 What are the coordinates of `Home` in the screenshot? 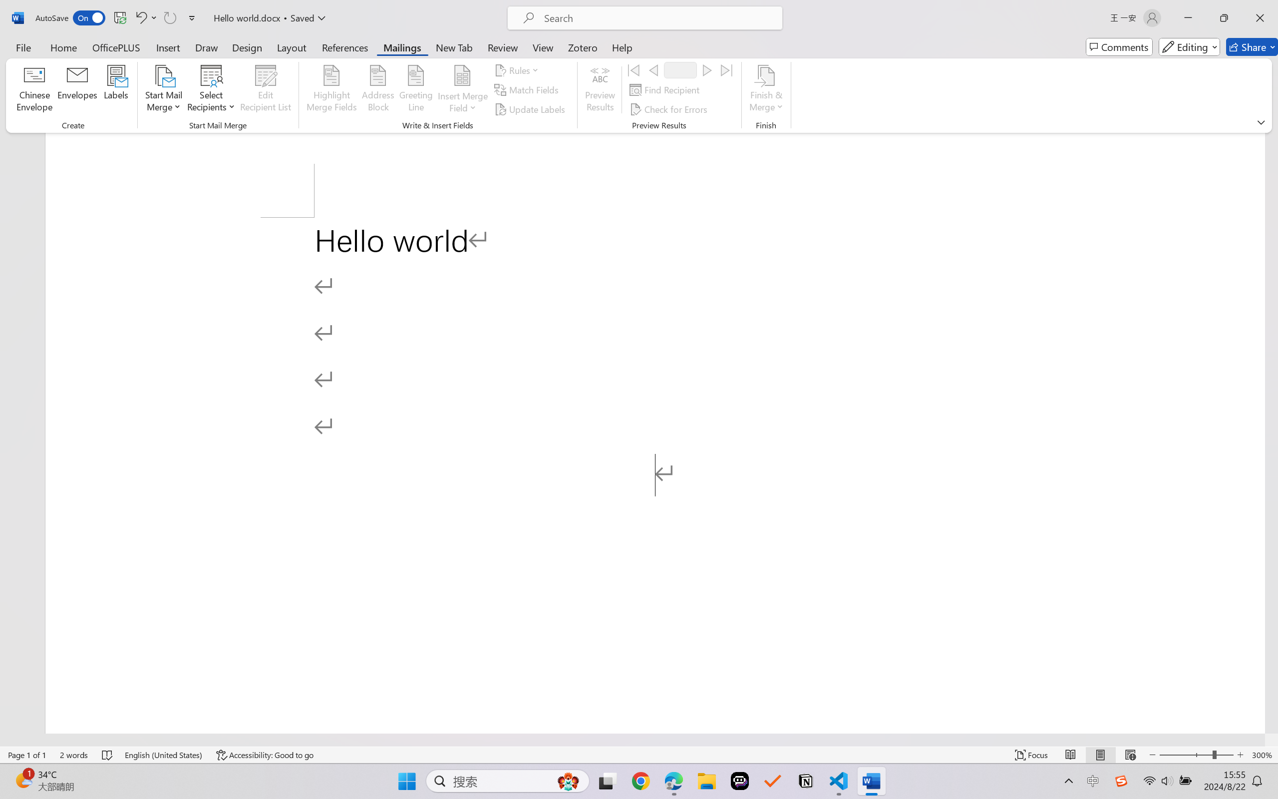 It's located at (64, 47).